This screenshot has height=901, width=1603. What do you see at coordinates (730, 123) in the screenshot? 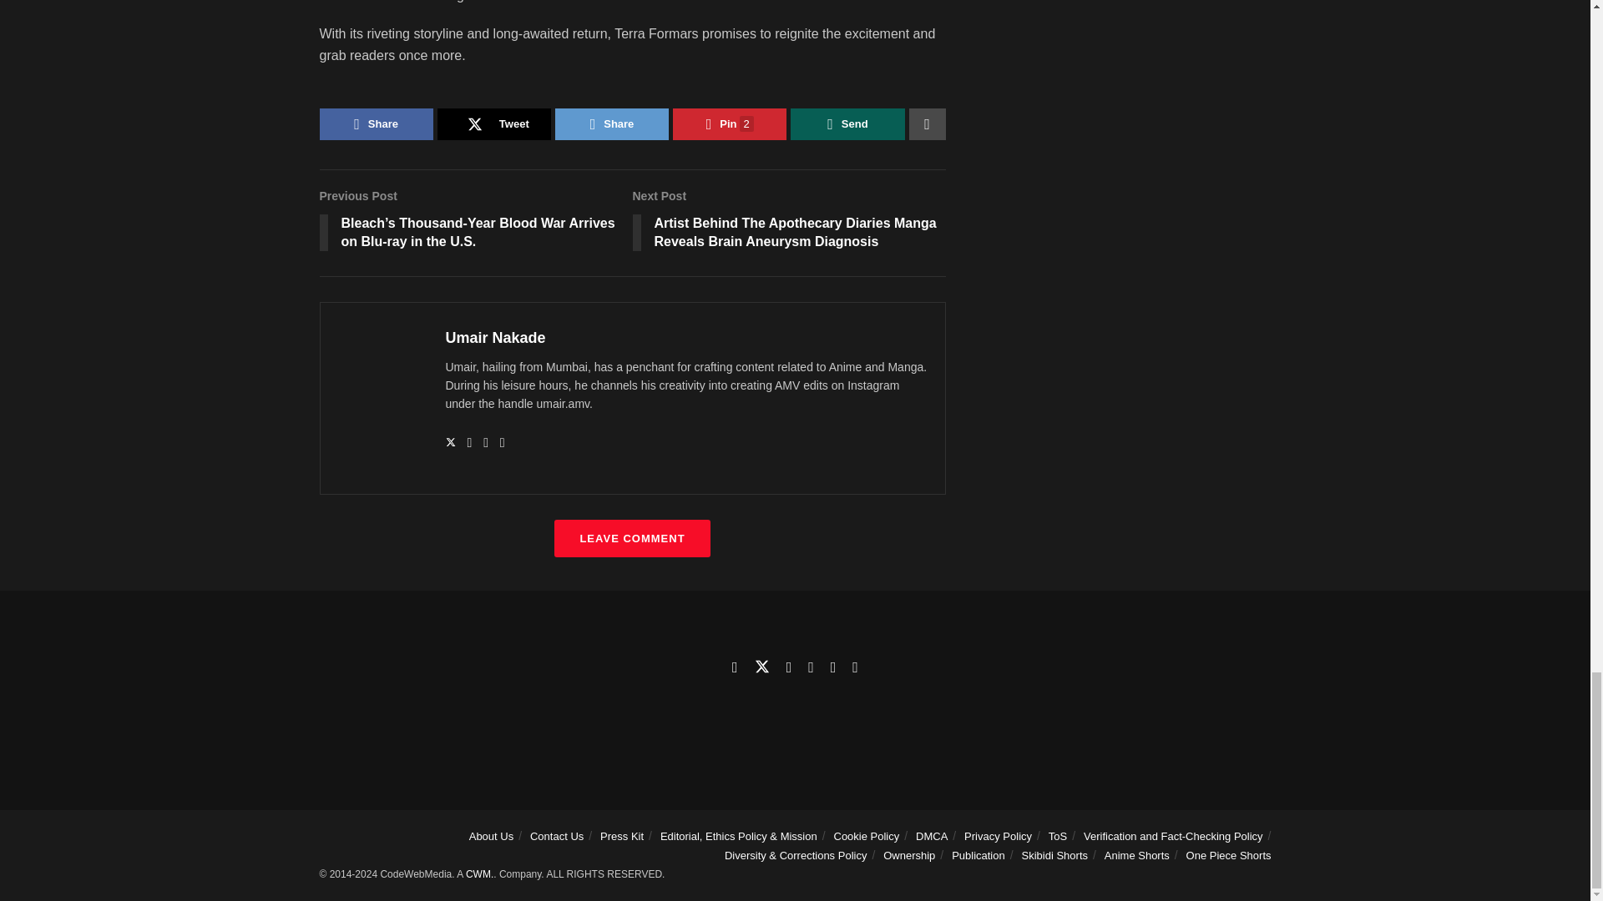
I see `Pin2` at bounding box center [730, 123].